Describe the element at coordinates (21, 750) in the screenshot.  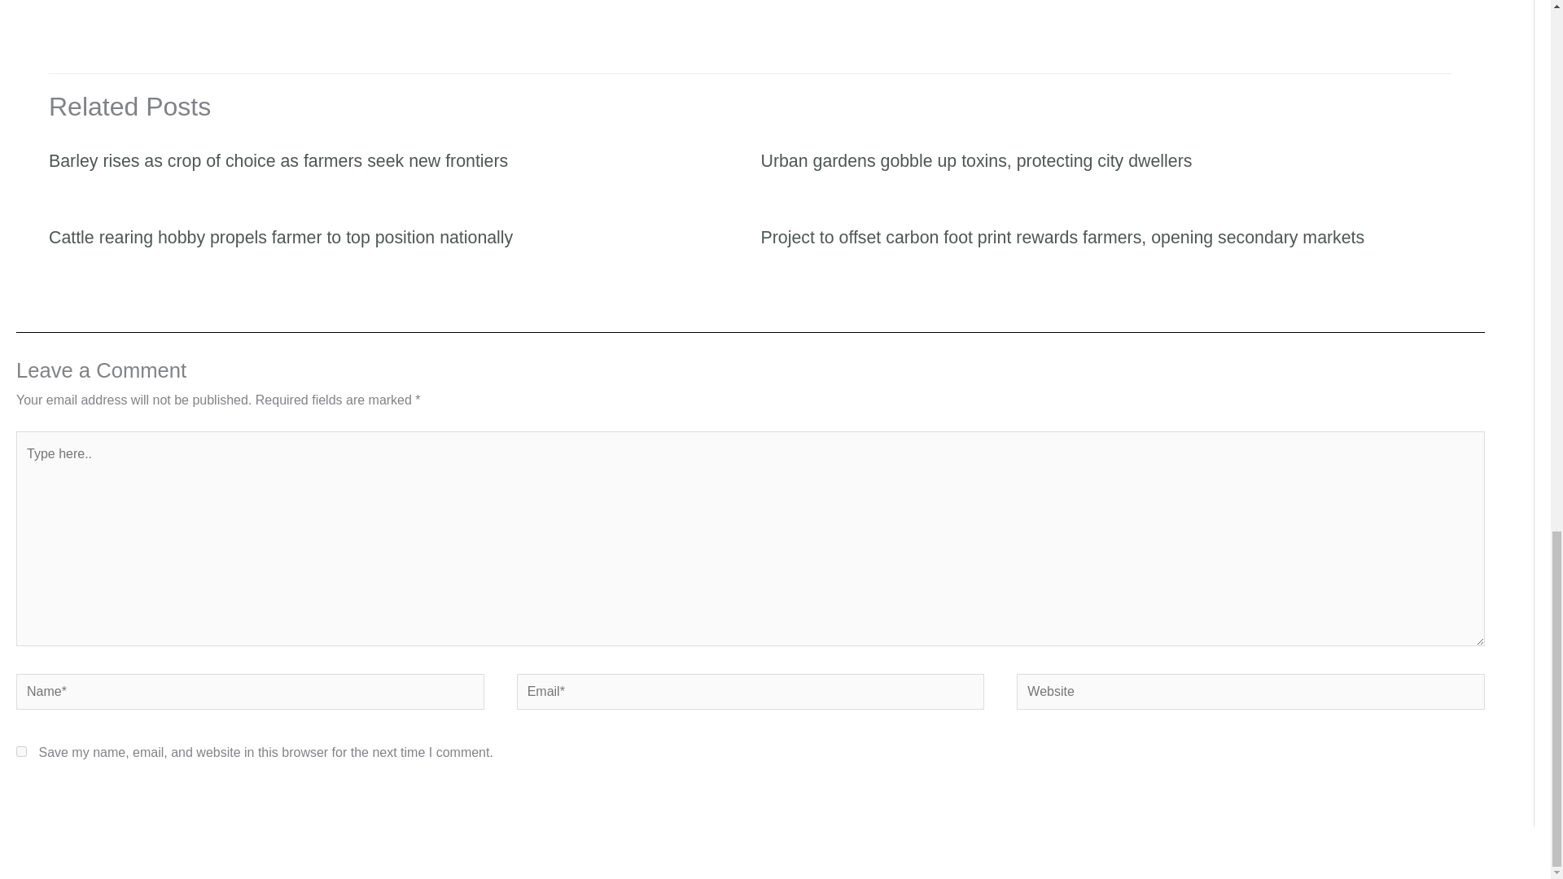
I see `yes` at that location.